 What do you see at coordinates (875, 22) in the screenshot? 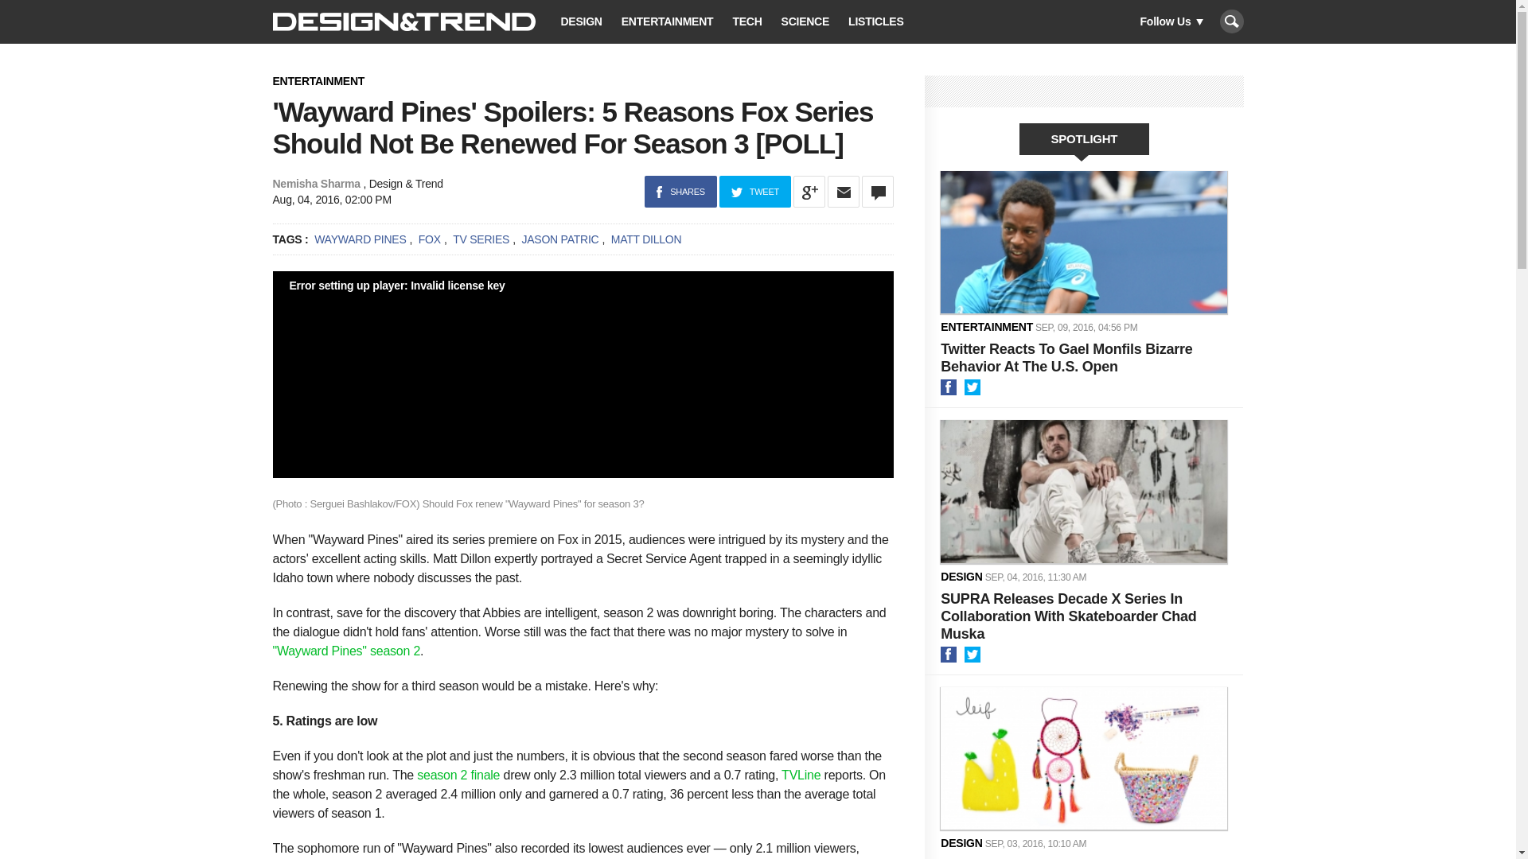
I see `LISTICLES` at bounding box center [875, 22].